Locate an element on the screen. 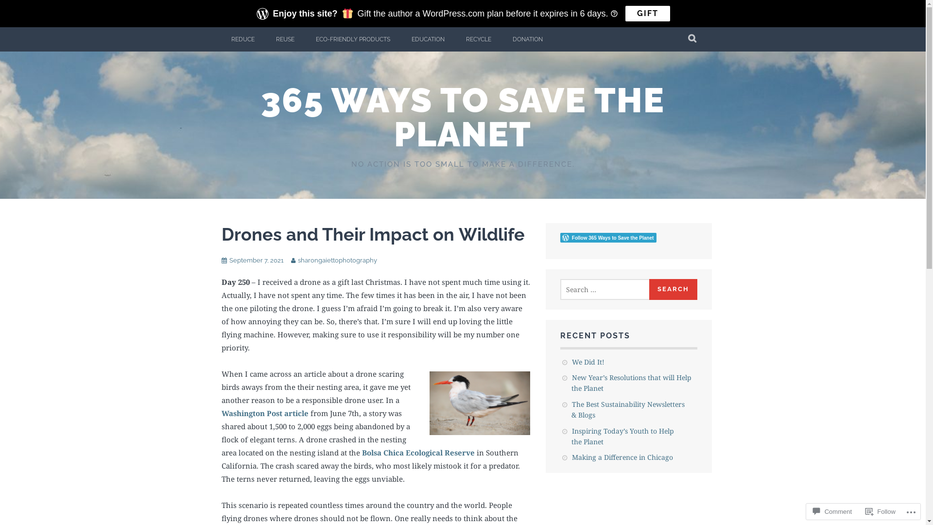  Comment is located at coordinates (832, 511).